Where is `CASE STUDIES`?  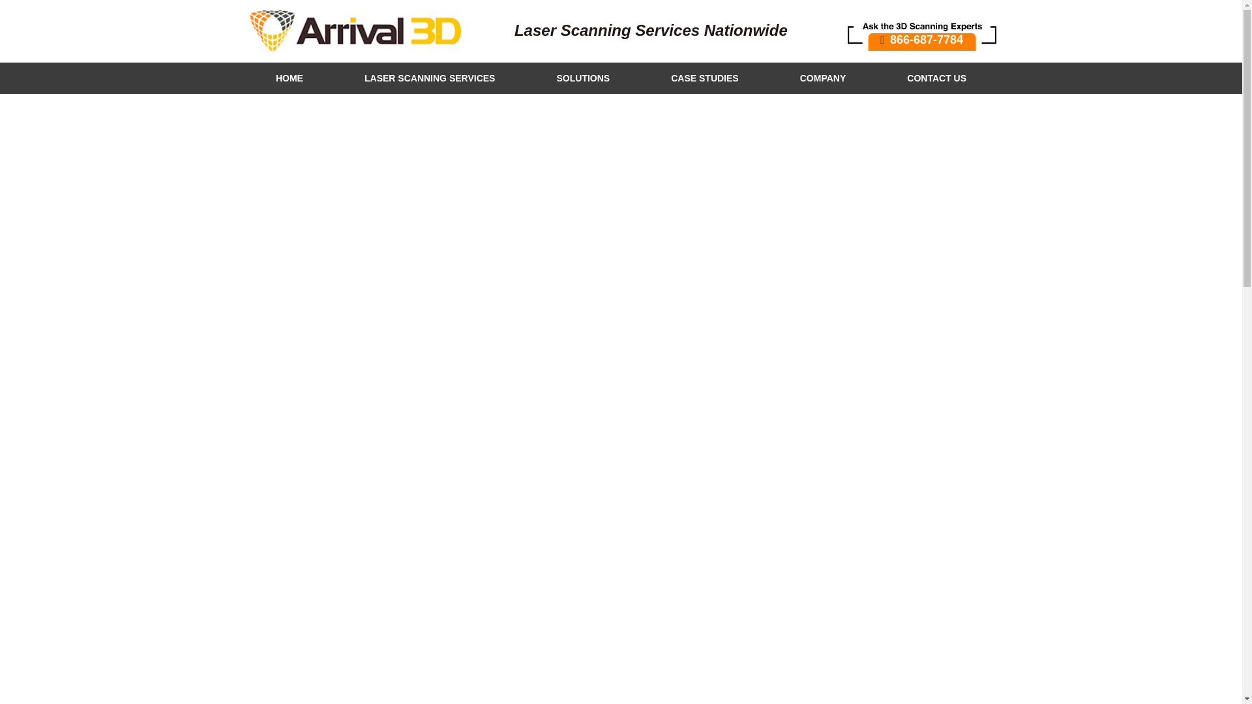
CASE STUDIES is located at coordinates (704, 78).